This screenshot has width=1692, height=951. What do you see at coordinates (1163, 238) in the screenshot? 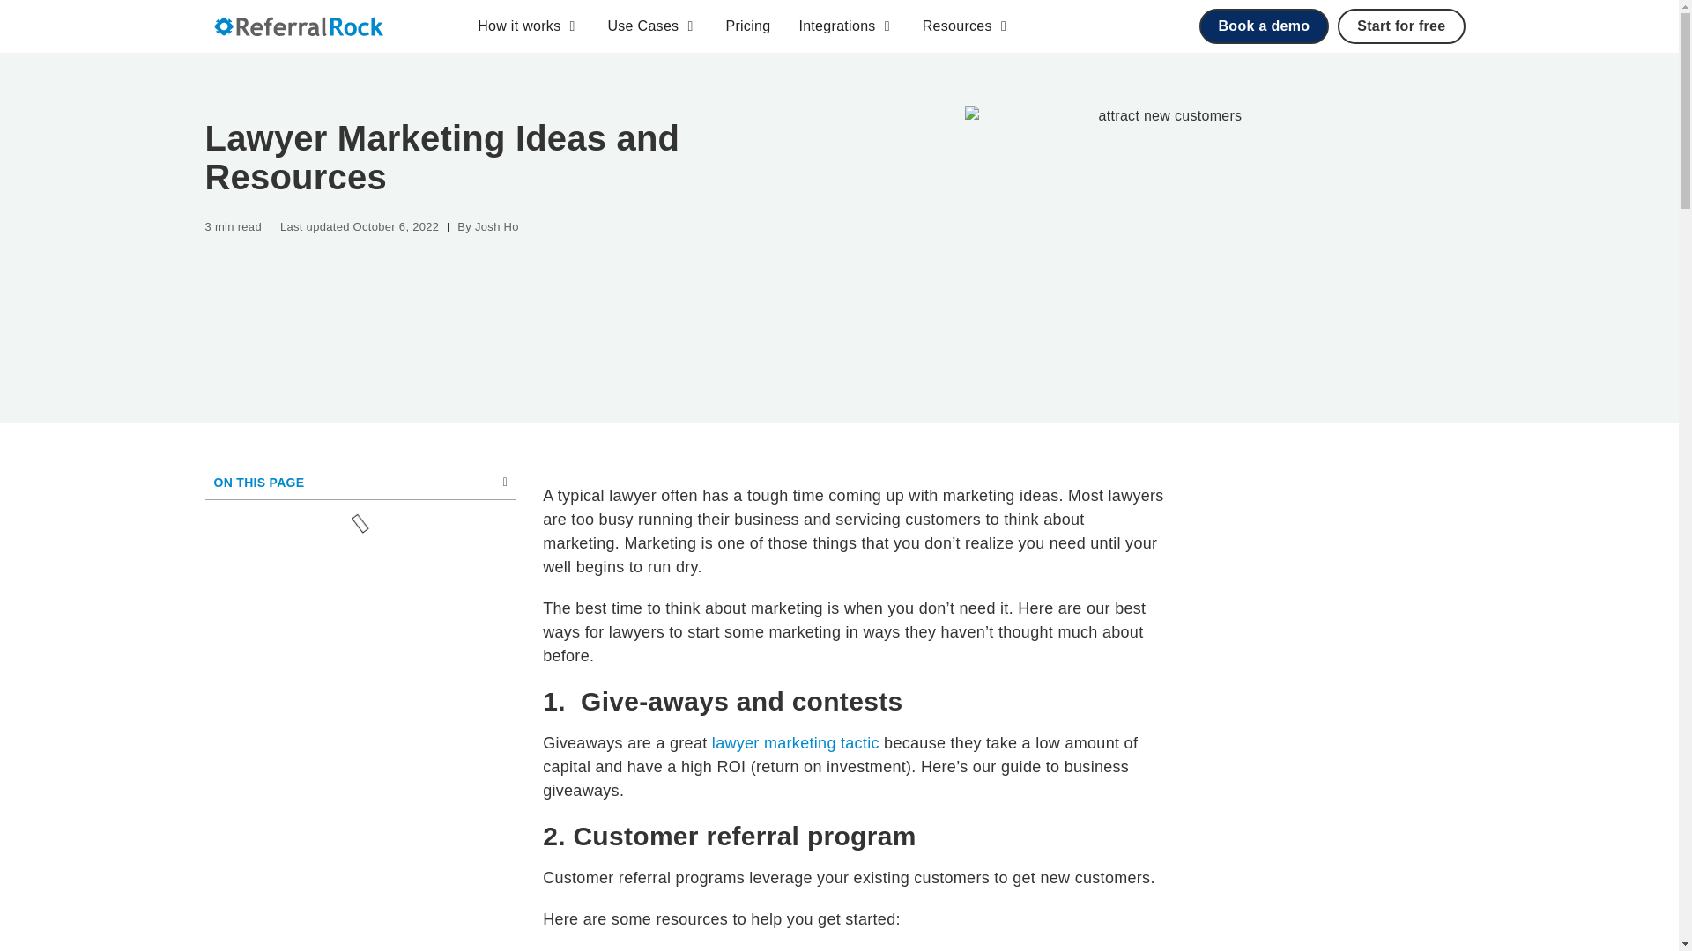
I see `attract new customers` at bounding box center [1163, 238].